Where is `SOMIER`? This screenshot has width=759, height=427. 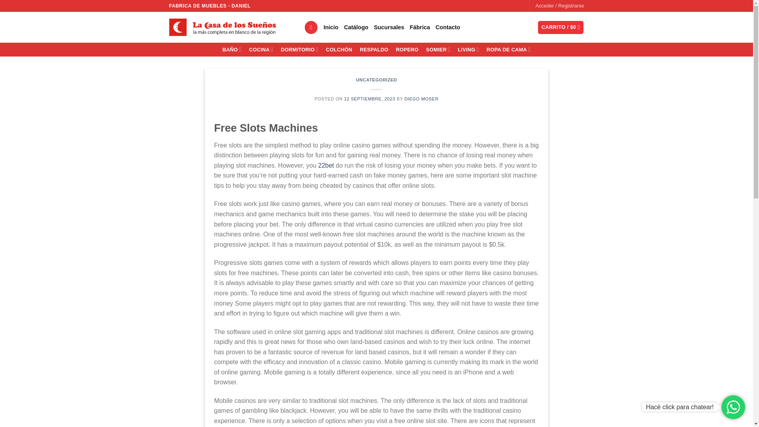
SOMIER is located at coordinates (438, 50).